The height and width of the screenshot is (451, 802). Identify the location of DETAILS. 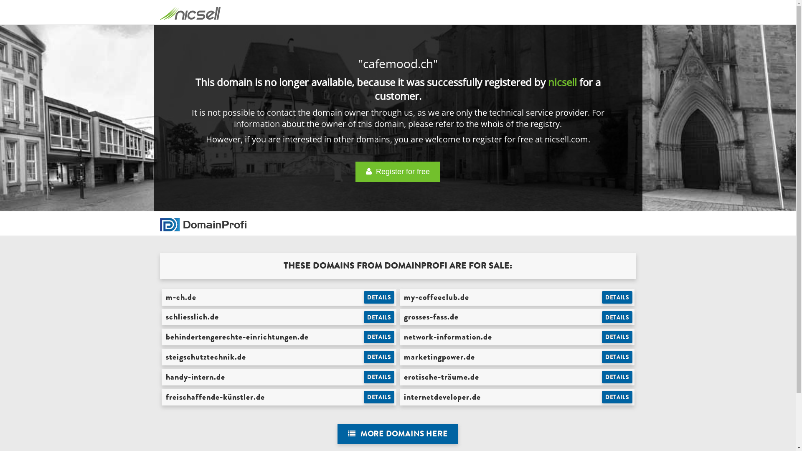
(379, 317).